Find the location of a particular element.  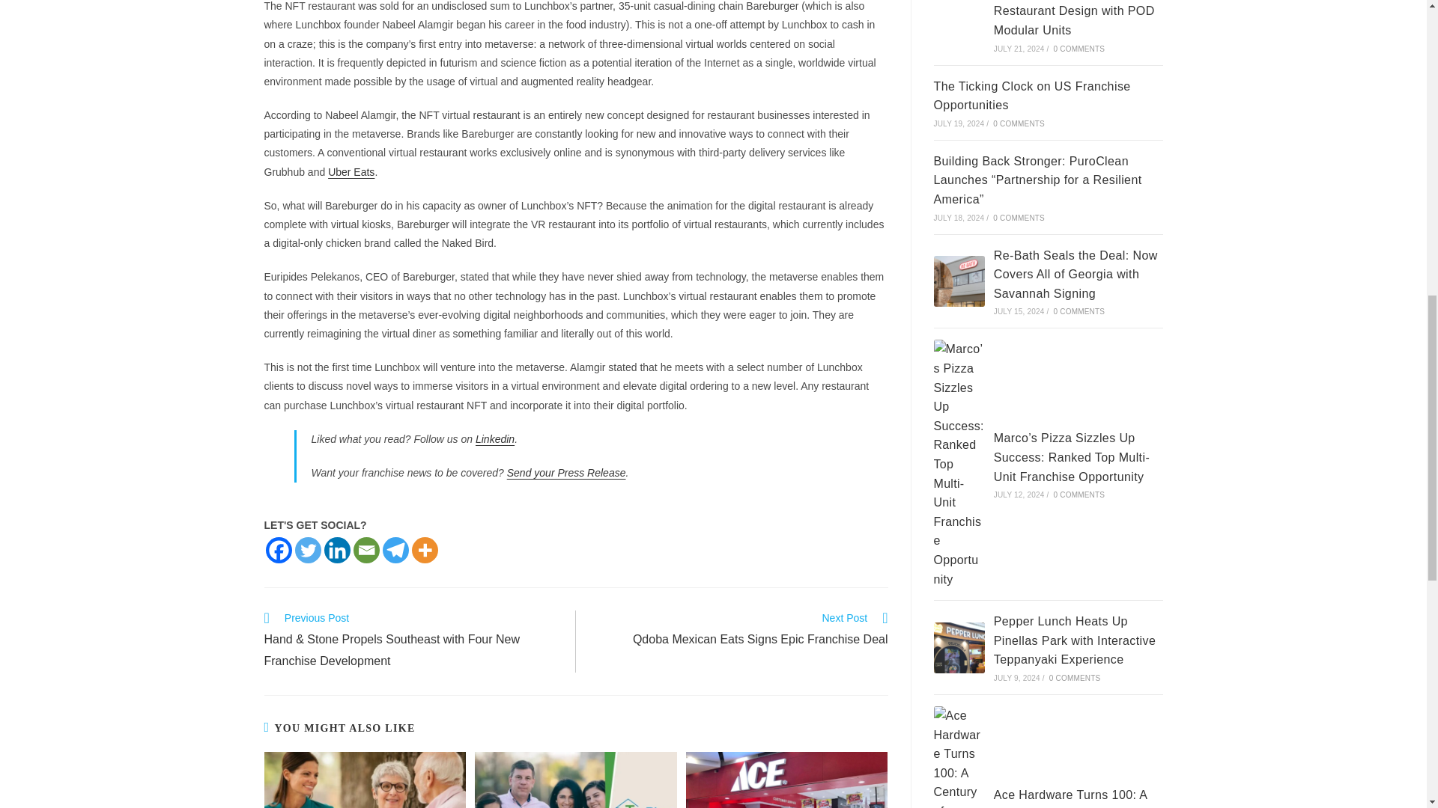

Uber Eats is located at coordinates (336, 550).